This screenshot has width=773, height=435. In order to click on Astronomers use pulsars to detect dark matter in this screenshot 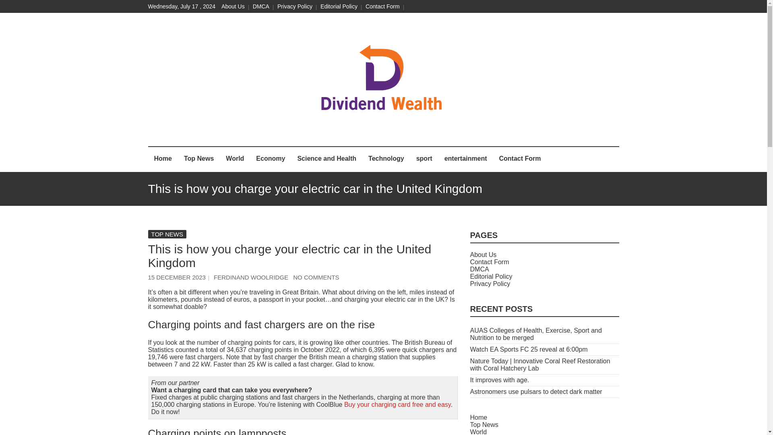, I will do `click(536, 391)`.